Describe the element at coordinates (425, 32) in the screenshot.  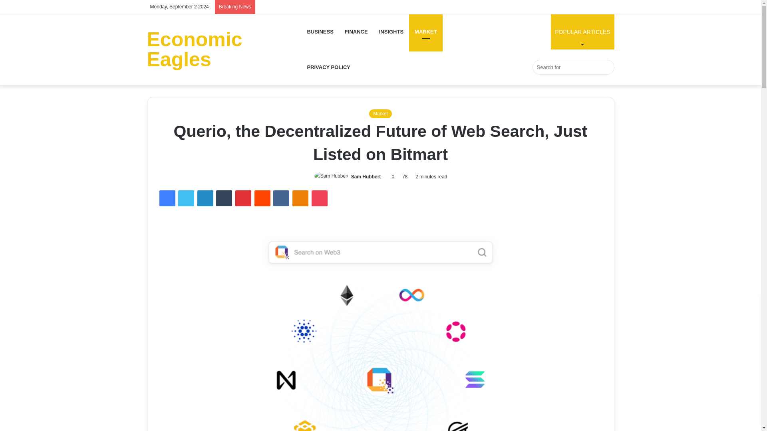
I see `MARKET` at that location.